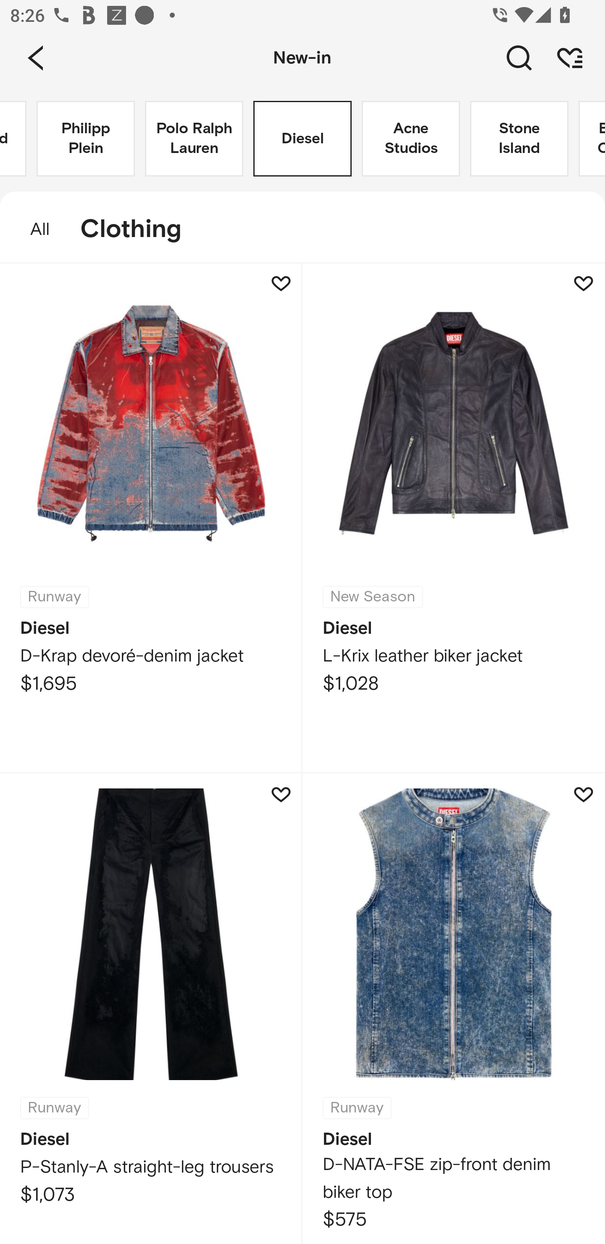 The image size is (605, 1244). What do you see at coordinates (86, 139) in the screenshot?
I see `Philipp Plein` at bounding box center [86, 139].